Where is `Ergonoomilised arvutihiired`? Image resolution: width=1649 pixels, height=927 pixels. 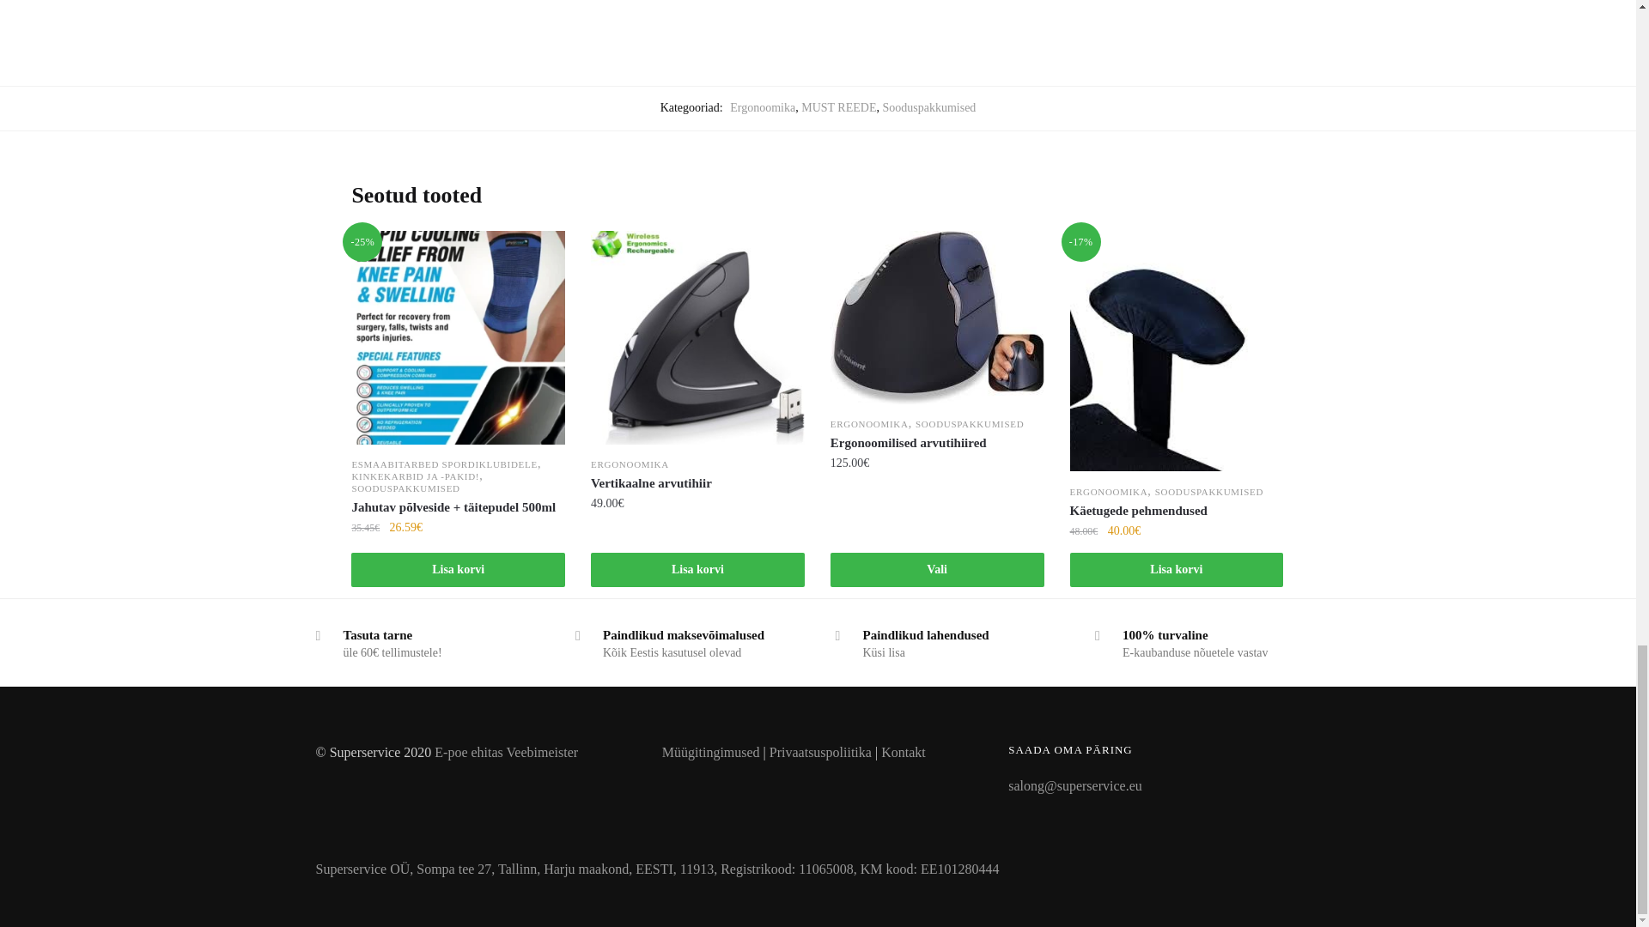 Ergonoomilised arvutihiired is located at coordinates (937, 317).